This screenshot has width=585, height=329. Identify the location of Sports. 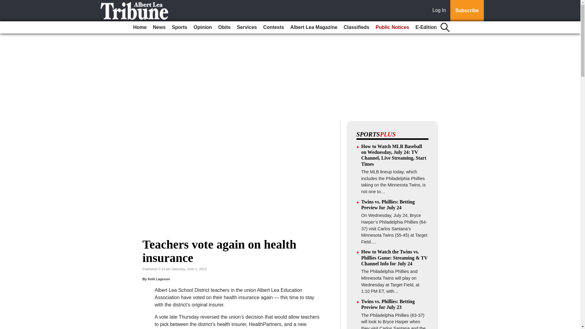
(179, 27).